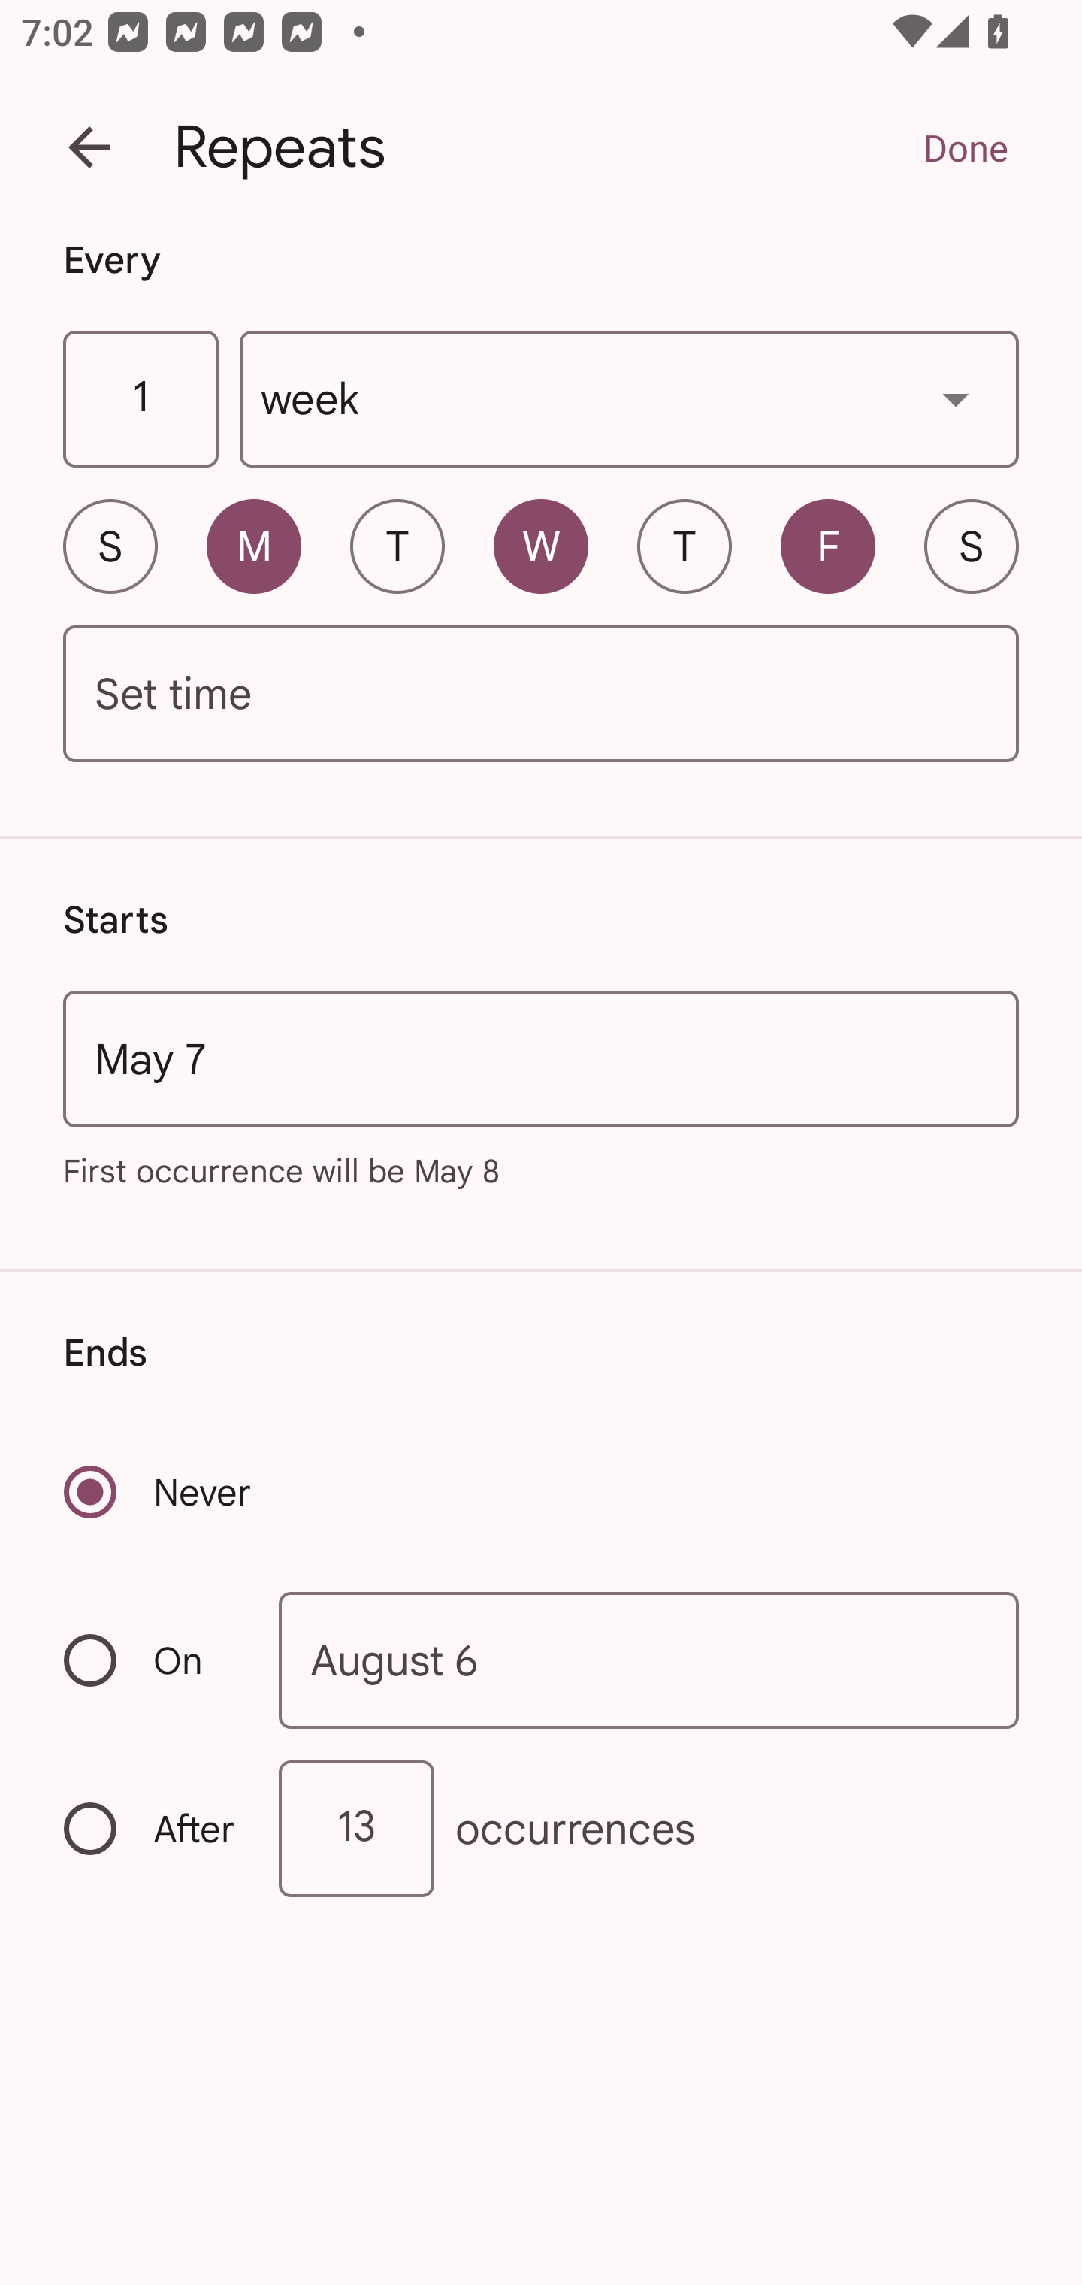 This screenshot has width=1082, height=2285. Describe the element at coordinates (254, 546) in the screenshot. I see `M Monday, selected` at that location.